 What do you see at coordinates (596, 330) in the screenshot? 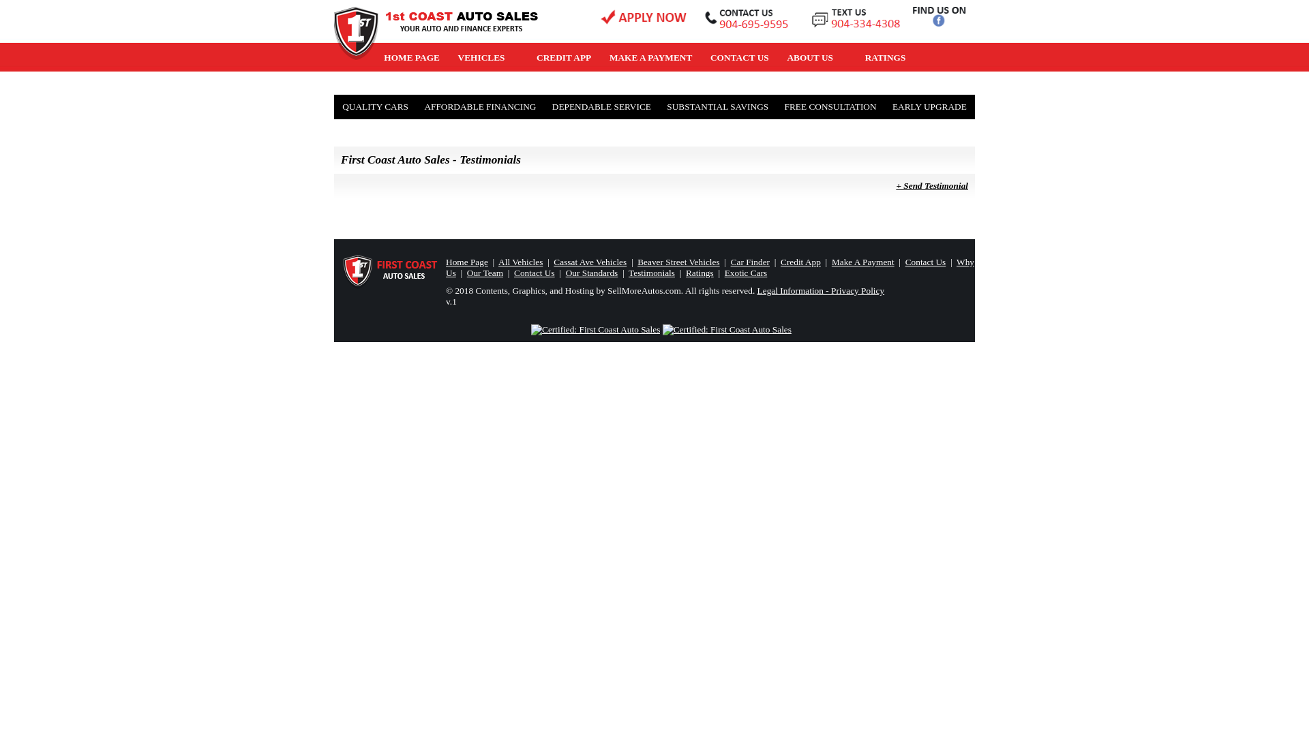
I see `Certified: First Coast Auto Sales` at bounding box center [596, 330].